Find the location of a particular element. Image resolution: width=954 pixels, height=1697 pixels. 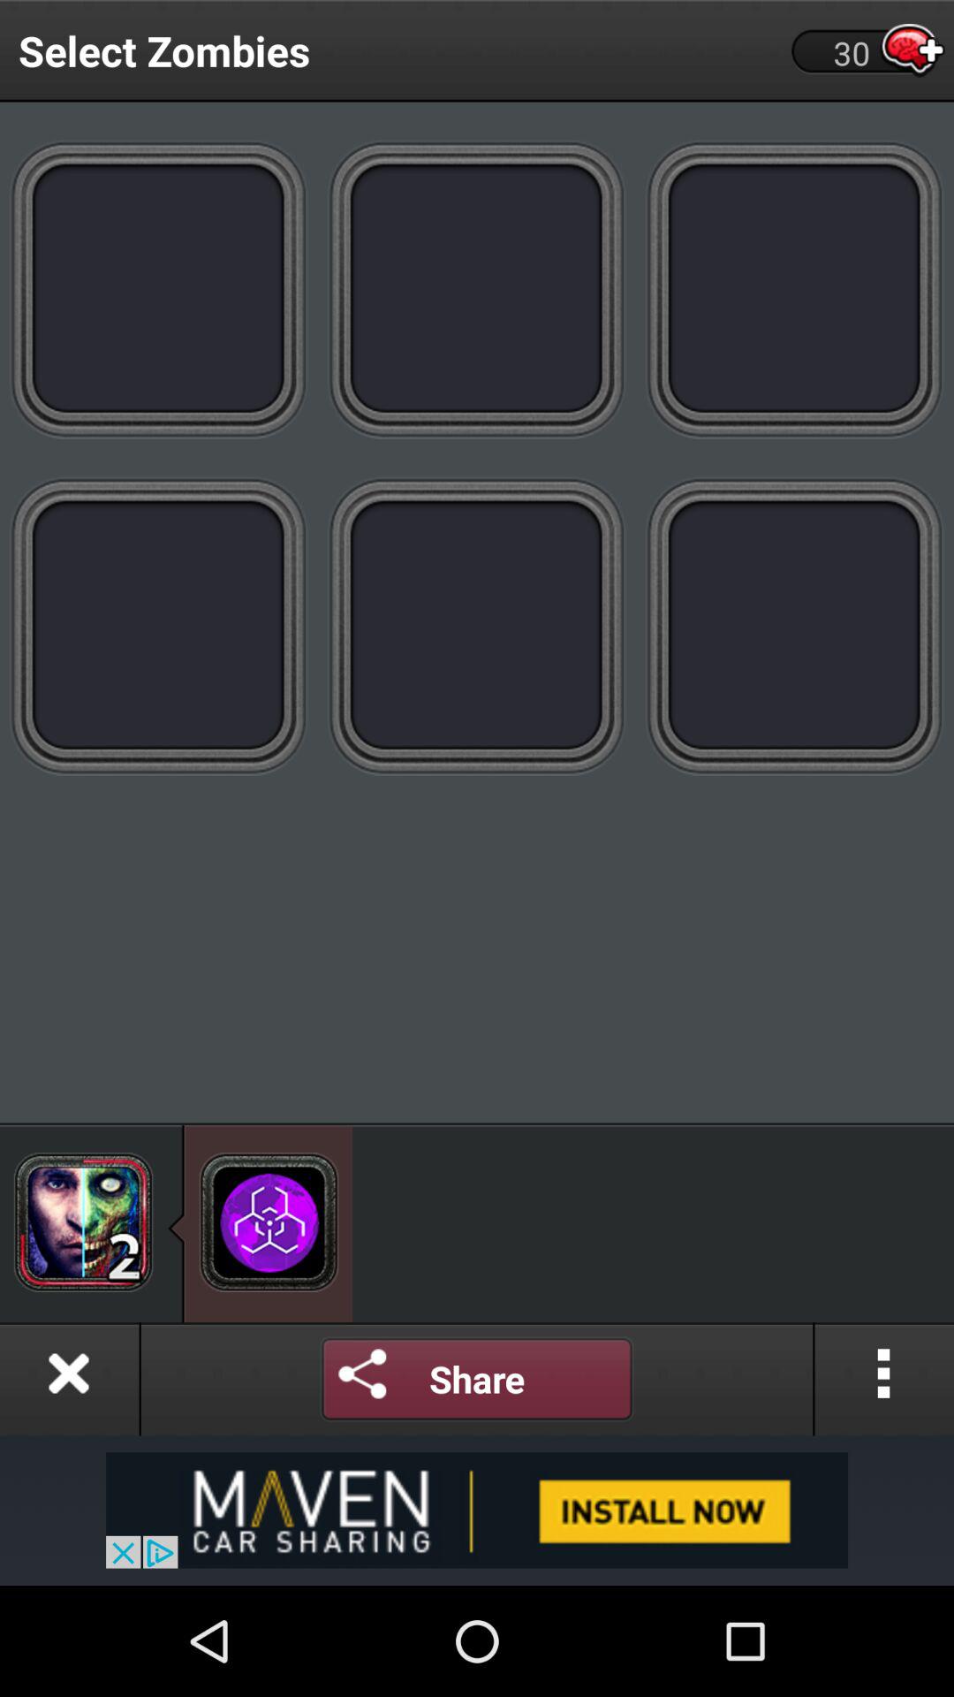

select character is located at coordinates (795, 288).